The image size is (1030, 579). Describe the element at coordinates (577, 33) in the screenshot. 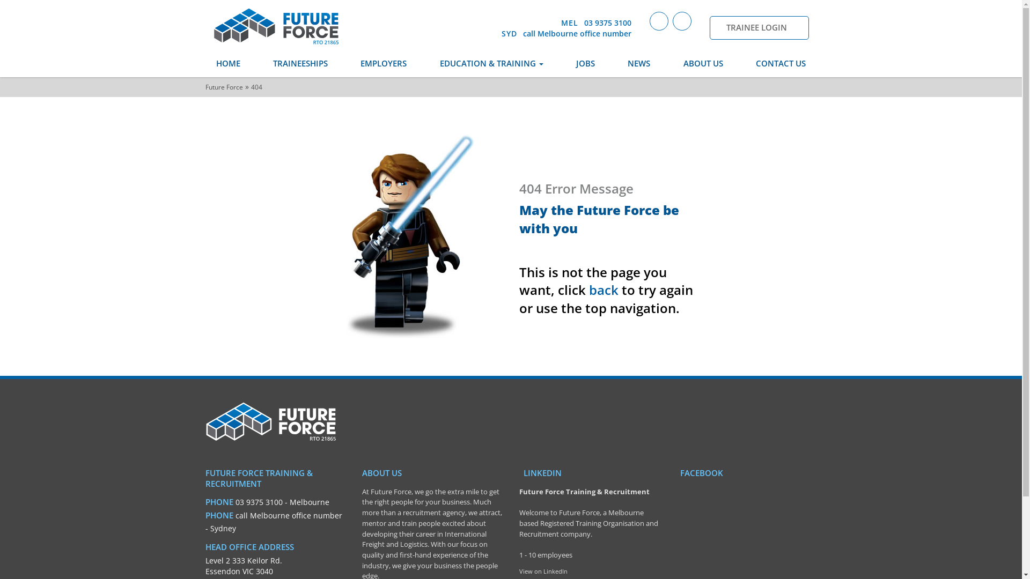

I see `call Melbourne office number` at that location.